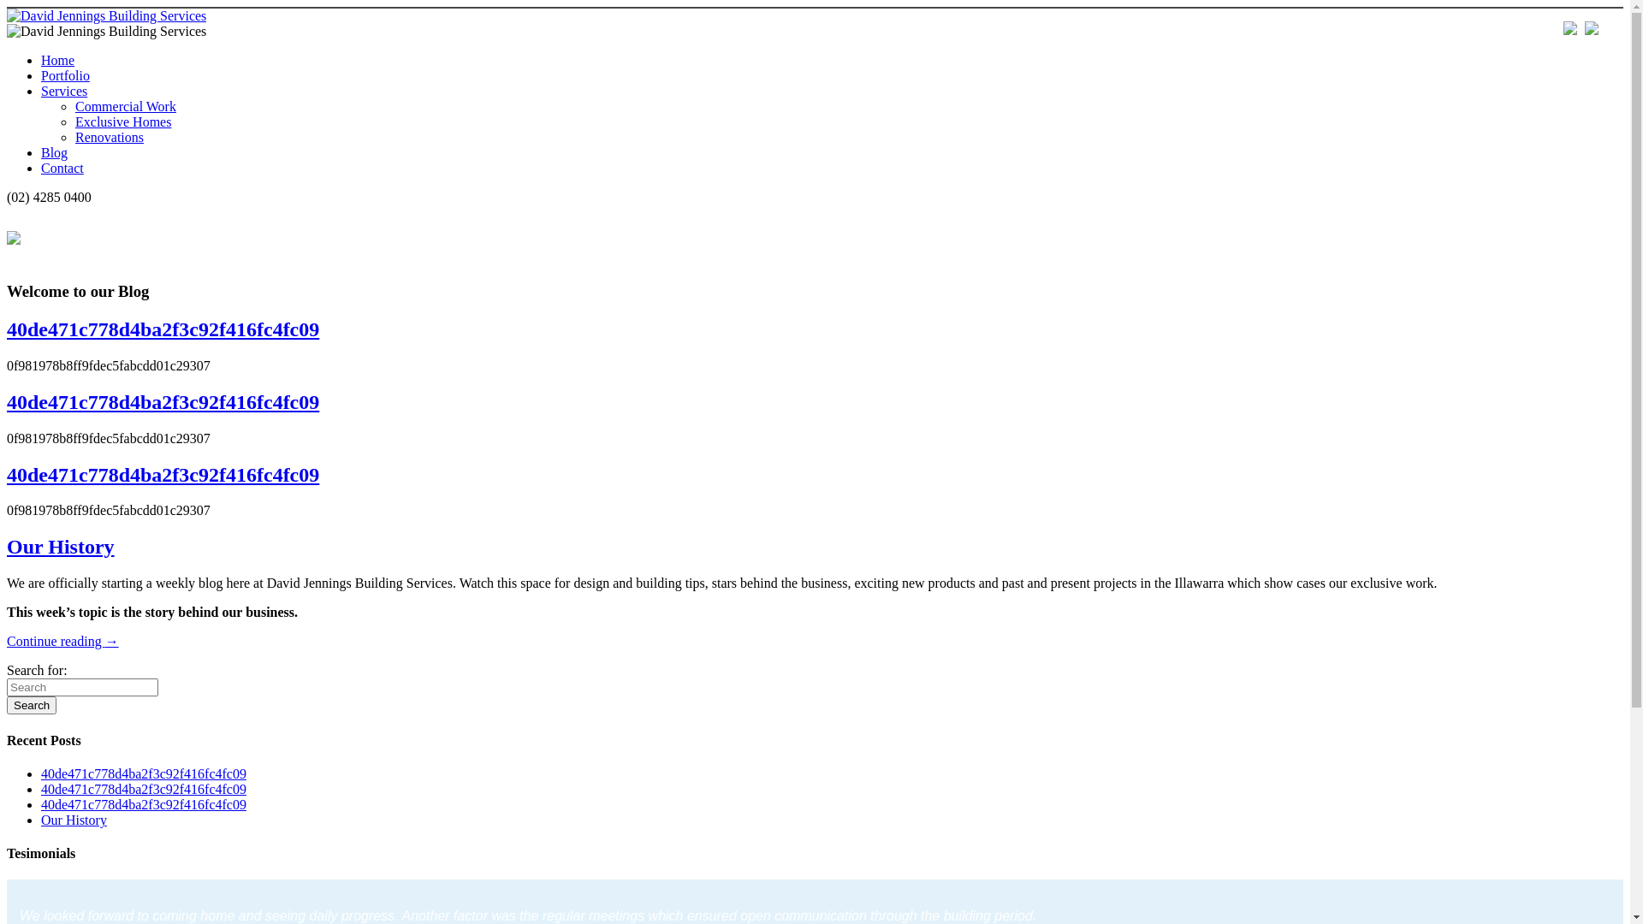 This screenshot has width=1643, height=924. I want to click on 40de471c778d4ba2f3c92f416fc4fc09, so click(144, 804).